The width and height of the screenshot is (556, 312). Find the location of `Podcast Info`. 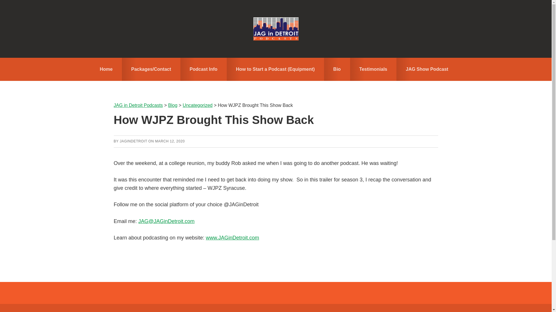

Podcast Info is located at coordinates (235, 308).